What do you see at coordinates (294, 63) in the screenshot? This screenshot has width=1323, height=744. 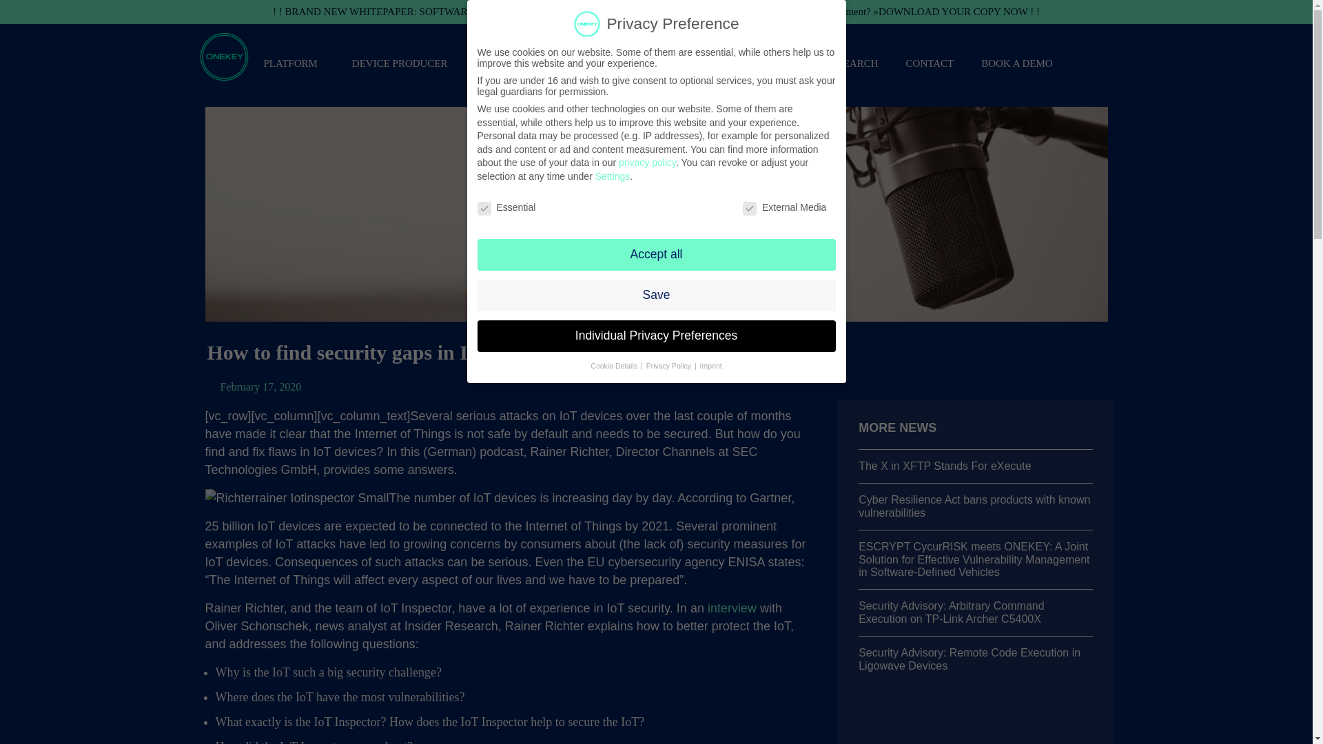 I see `PLATFORM` at bounding box center [294, 63].